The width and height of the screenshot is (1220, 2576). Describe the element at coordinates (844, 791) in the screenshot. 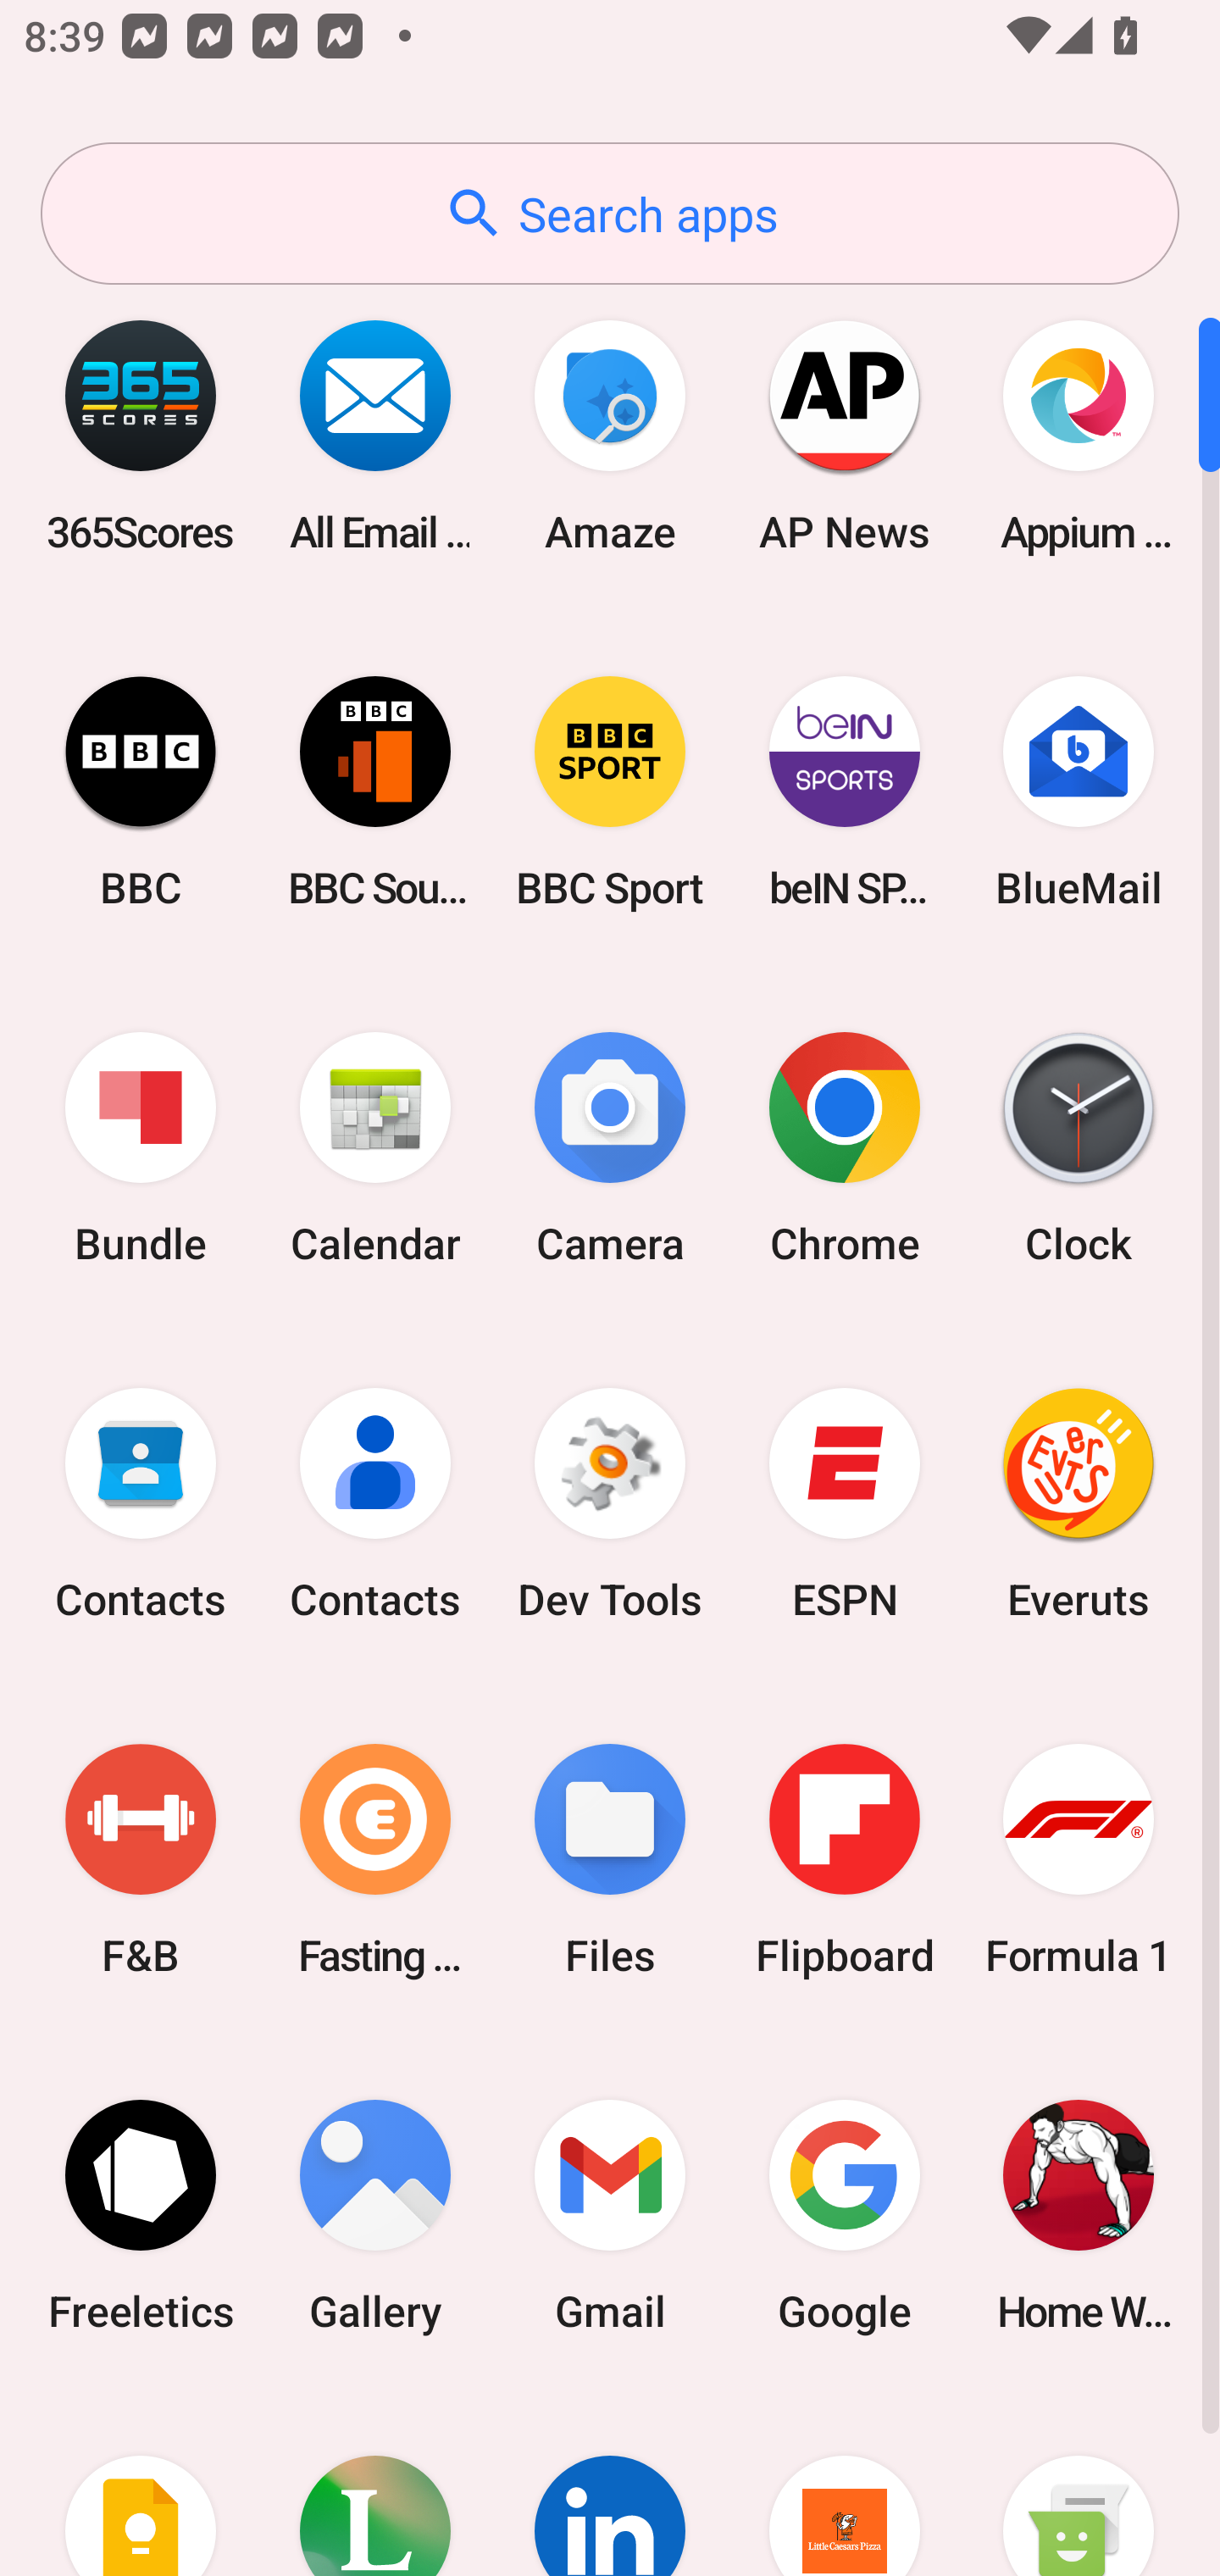

I see `beIN SPORTS` at that location.